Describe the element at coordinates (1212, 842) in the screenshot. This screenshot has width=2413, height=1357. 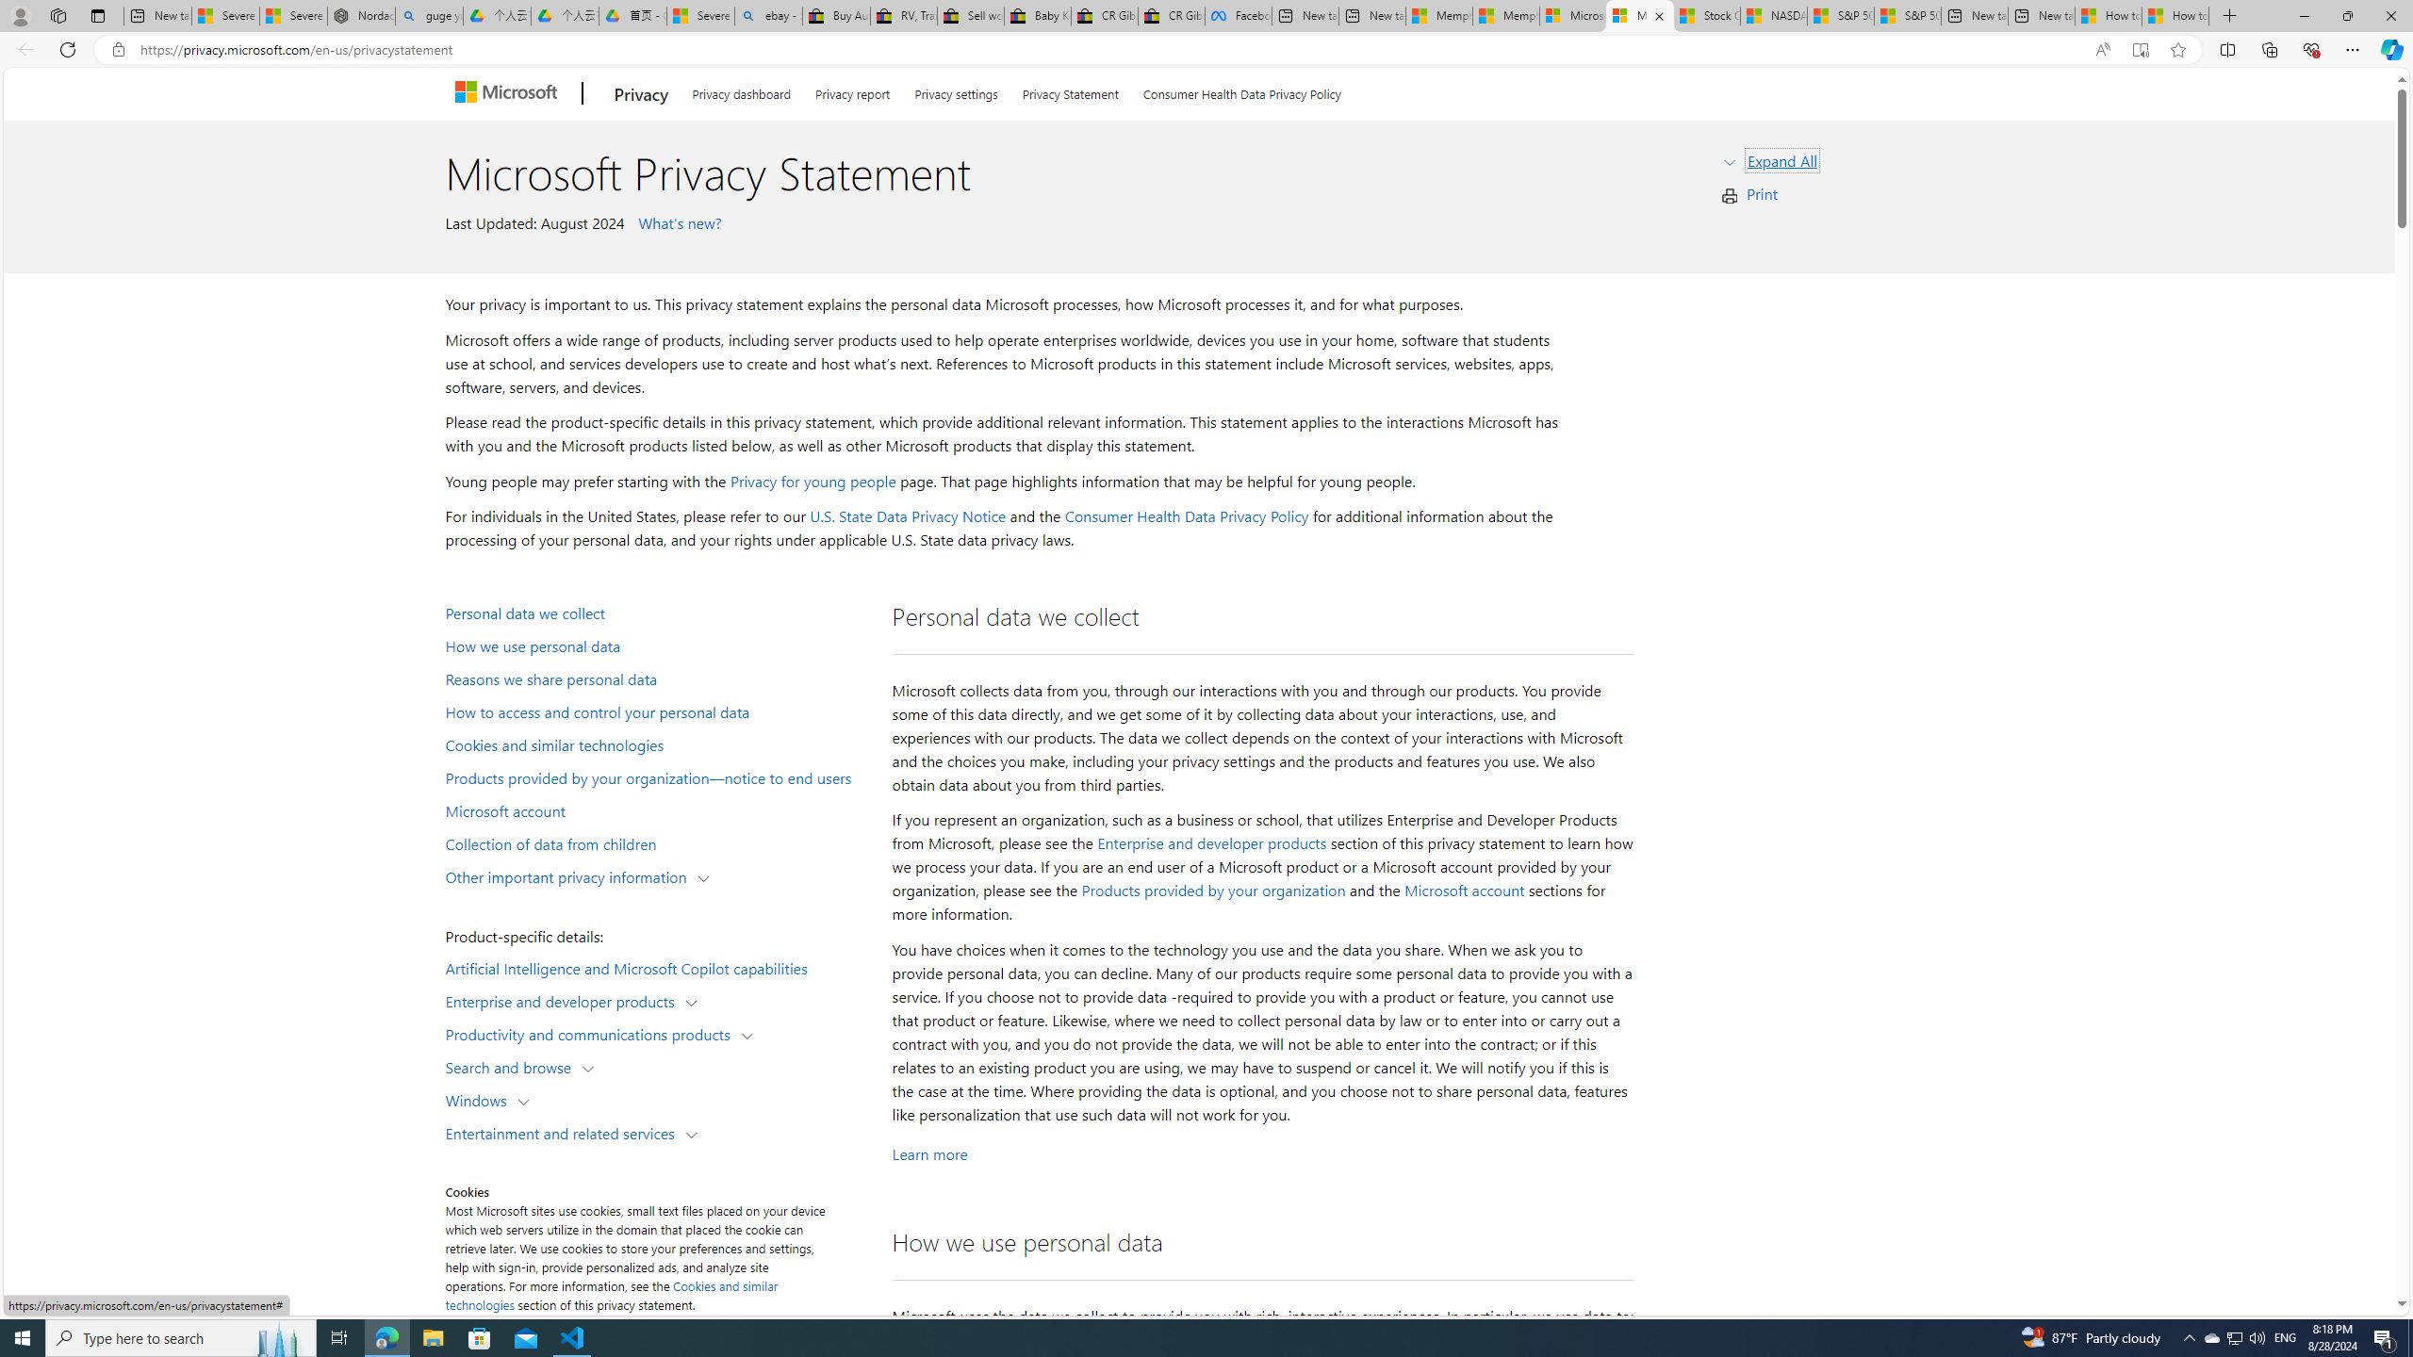
I see `Enterprise and developer products` at that location.